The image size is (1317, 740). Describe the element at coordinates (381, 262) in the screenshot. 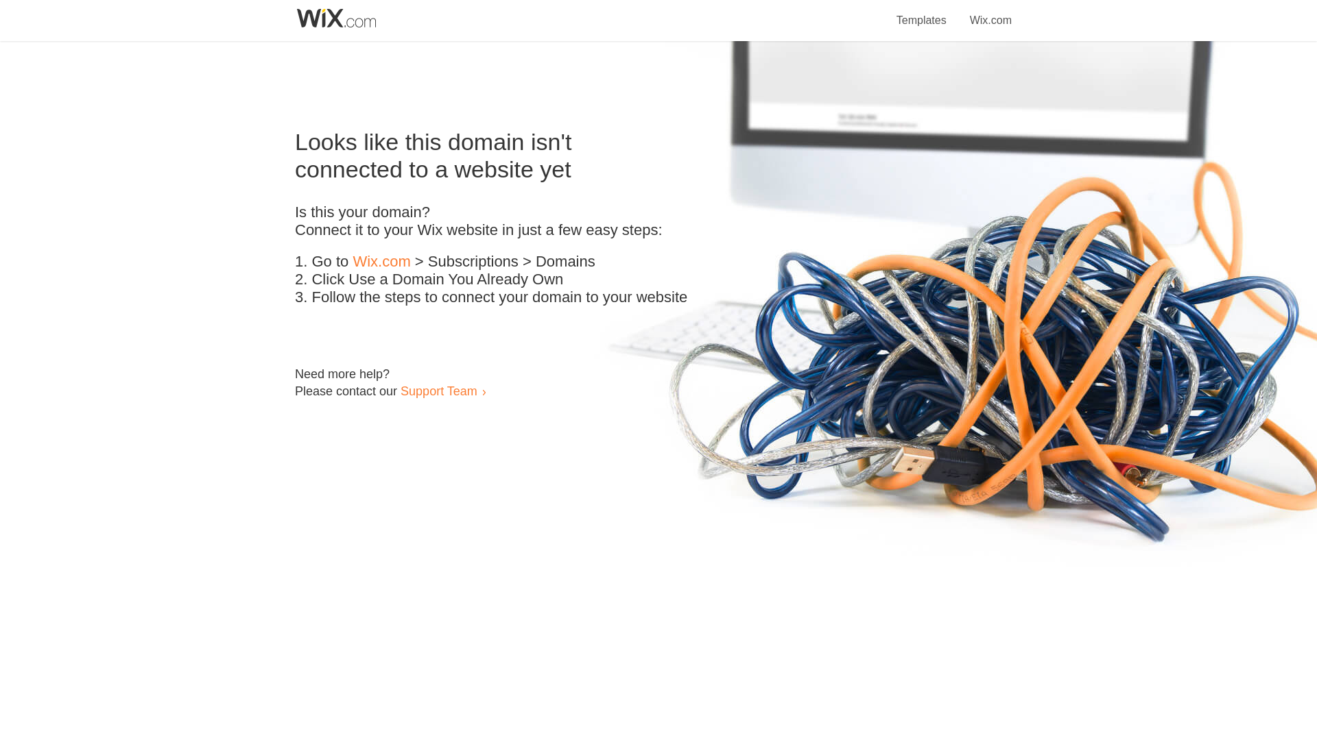

I see `Wix.com` at that location.